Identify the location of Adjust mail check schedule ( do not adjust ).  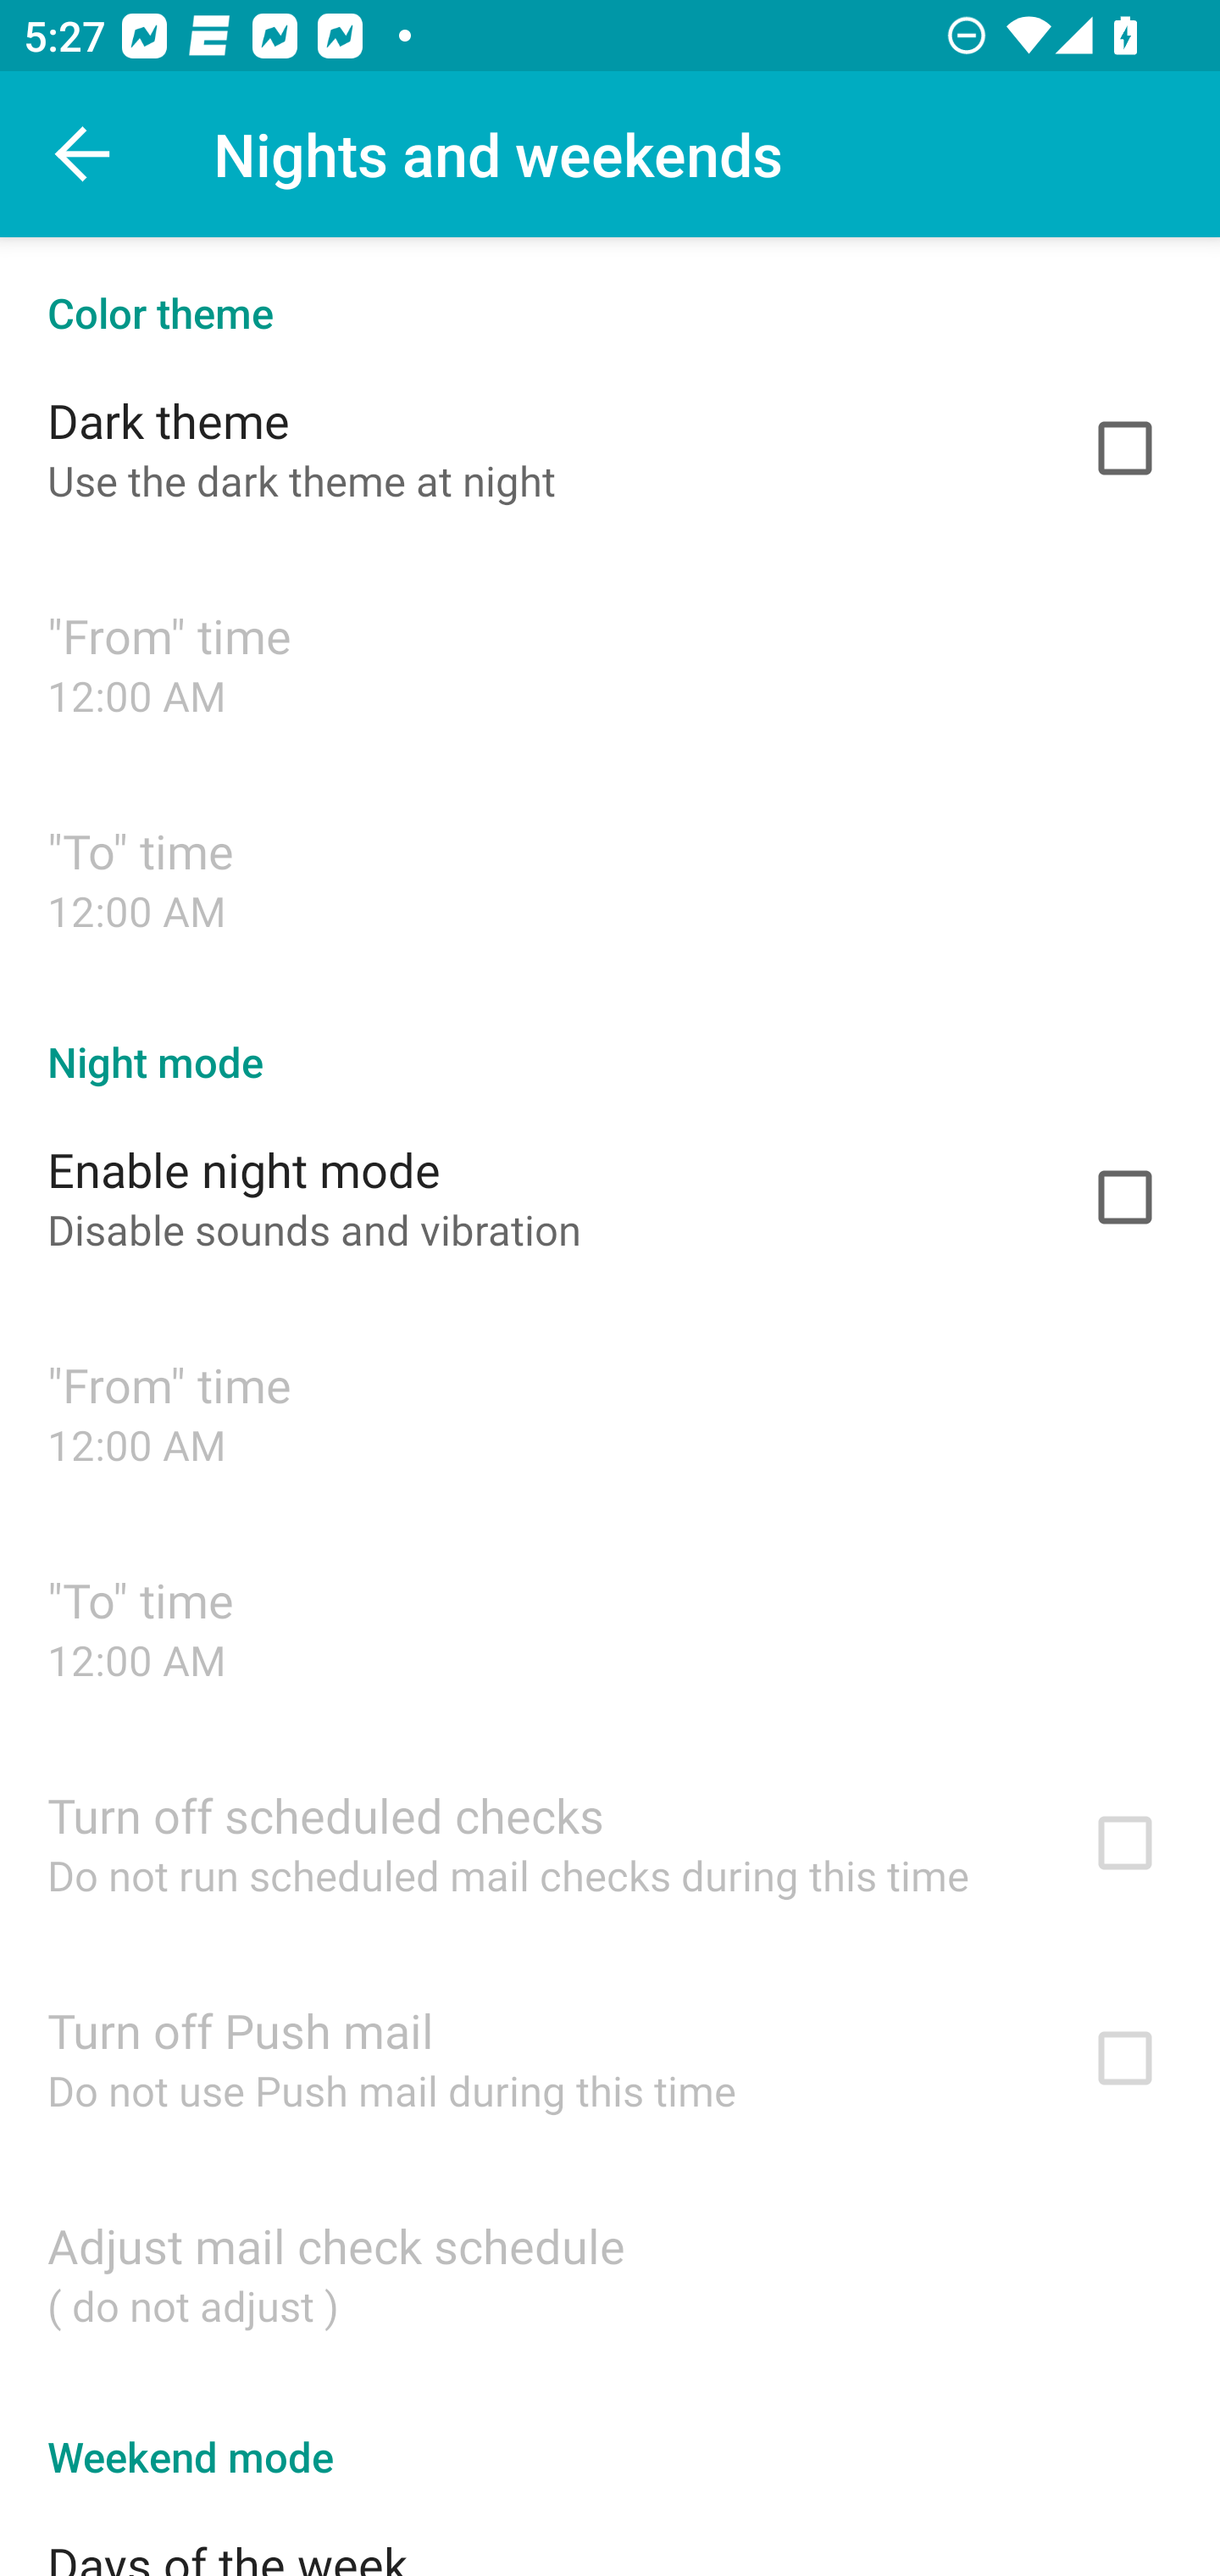
(610, 2273).